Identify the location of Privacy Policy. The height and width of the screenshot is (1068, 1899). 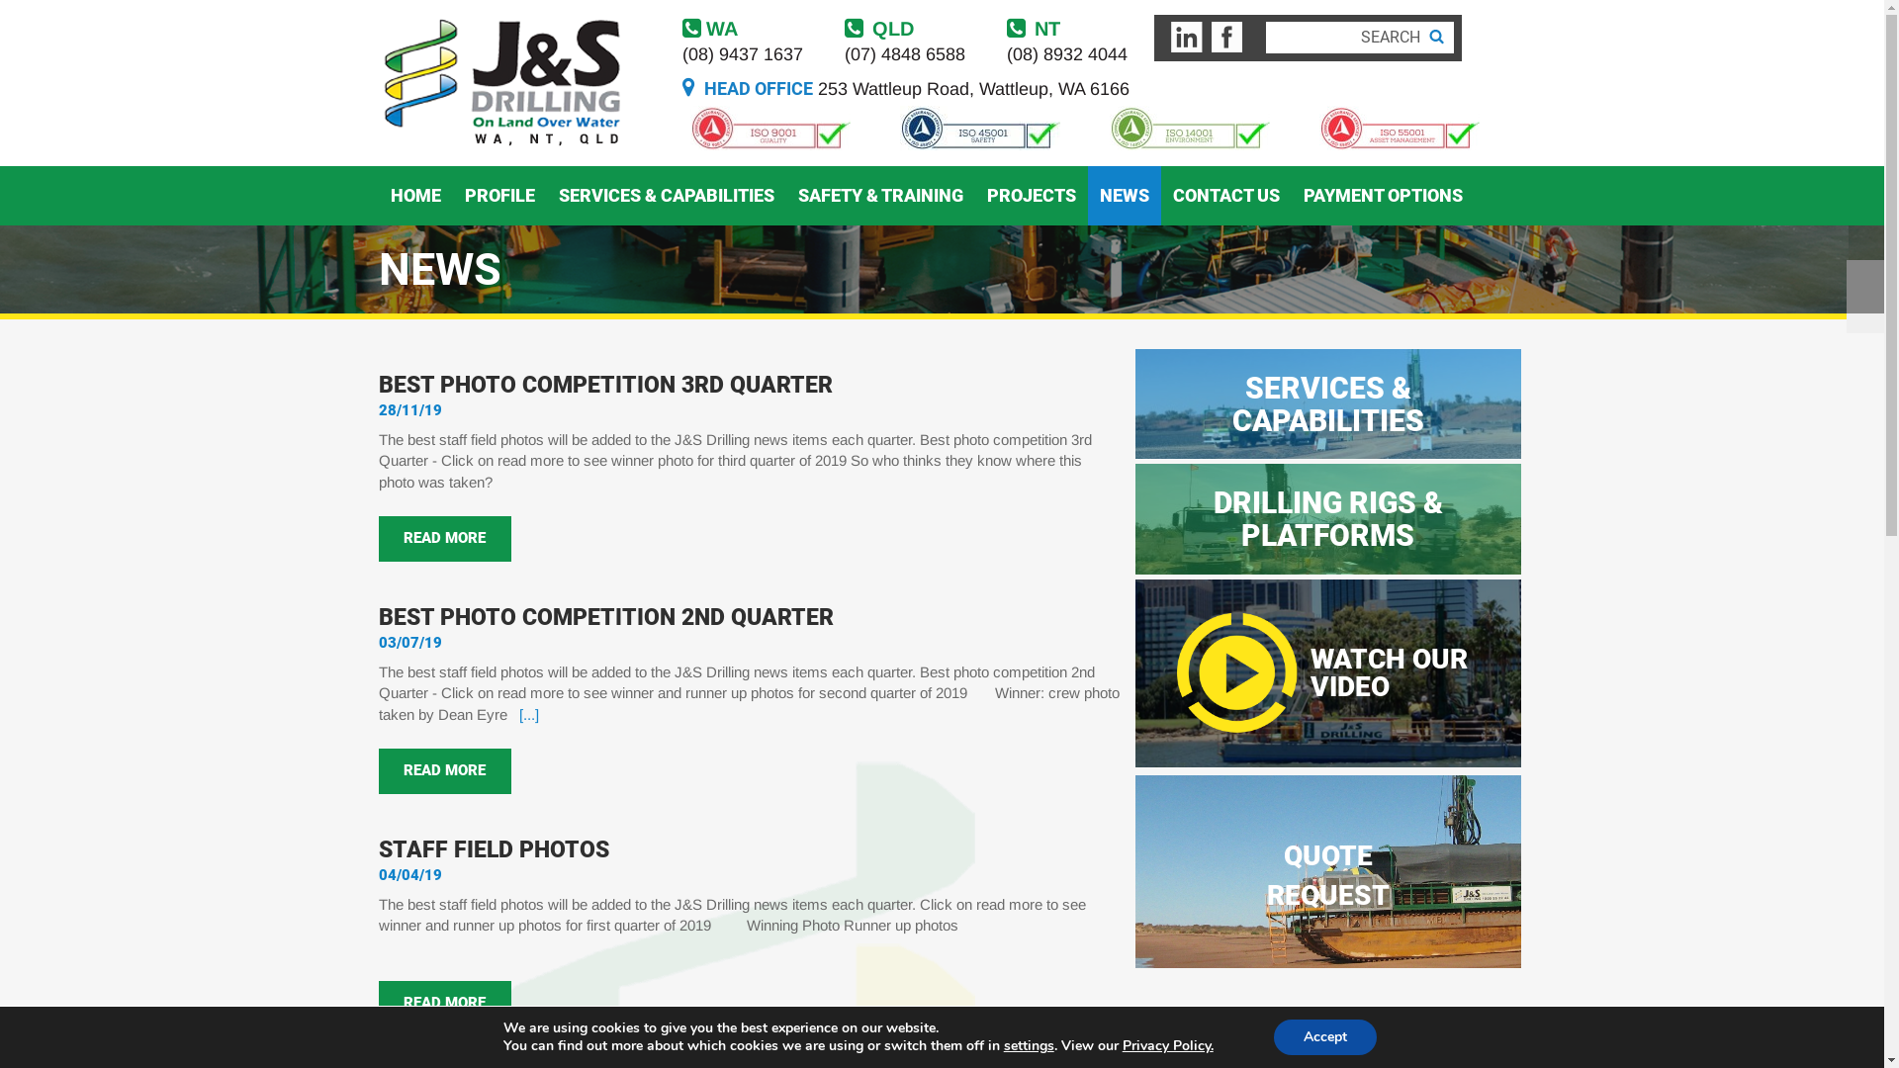
(1167, 1046).